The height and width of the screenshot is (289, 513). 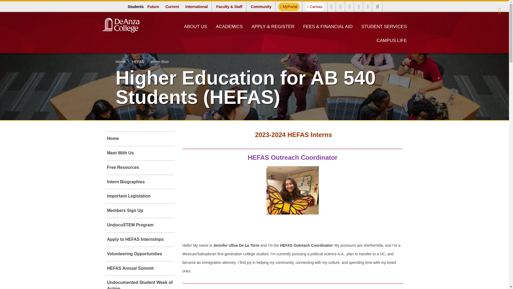 What do you see at coordinates (384, 26) in the screenshot?
I see `Undocumented Student Week of Action` at bounding box center [384, 26].